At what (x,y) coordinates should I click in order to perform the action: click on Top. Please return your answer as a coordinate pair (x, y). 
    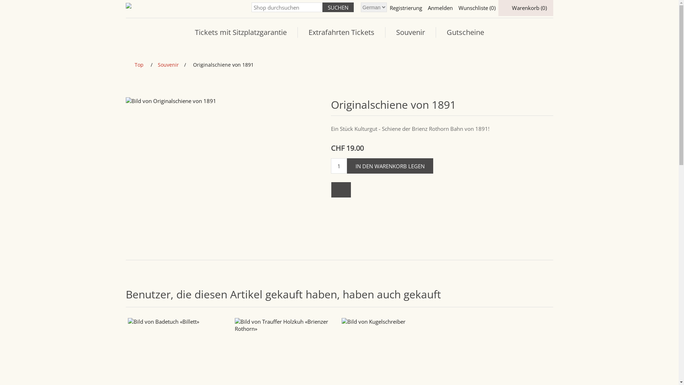
    Looking at the image, I should click on (139, 65).